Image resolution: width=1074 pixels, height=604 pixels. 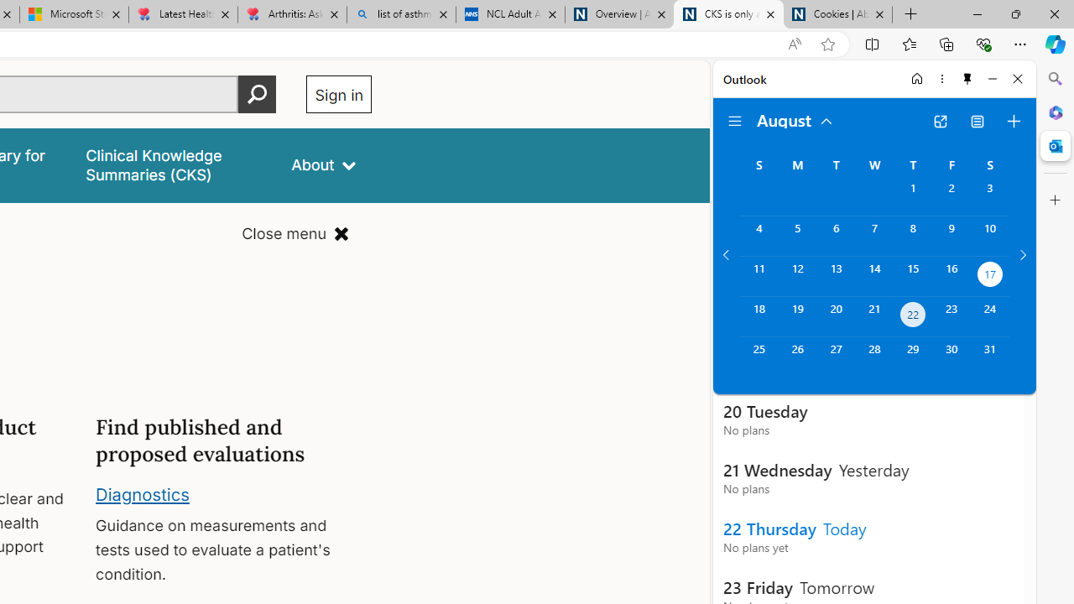 What do you see at coordinates (797, 317) in the screenshot?
I see `Monday, August 19, 2024. ` at bounding box center [797, 317].